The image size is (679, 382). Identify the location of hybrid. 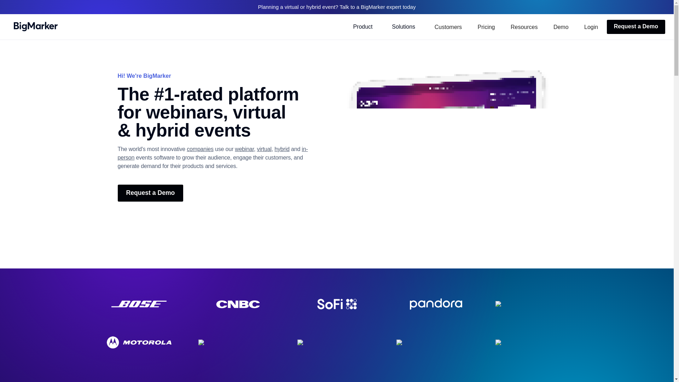
(282, 149).